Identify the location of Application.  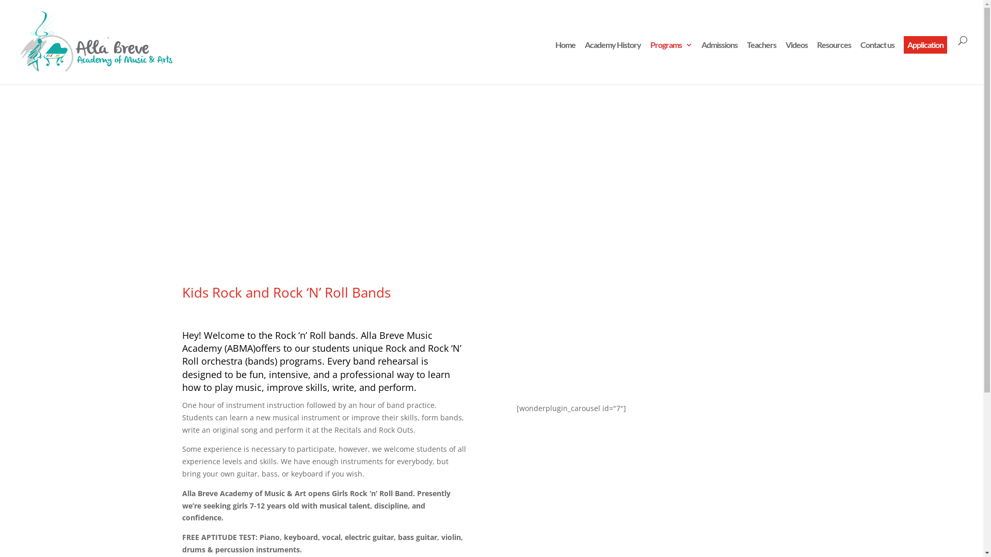
(925, 45).